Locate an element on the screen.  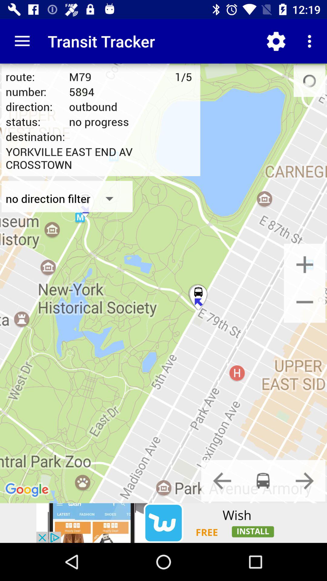
zoom in is located at coordinates (305, 264).